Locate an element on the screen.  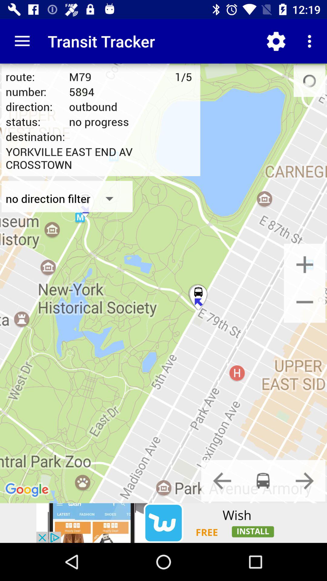
zoom in is located at coordinates (305, 264).